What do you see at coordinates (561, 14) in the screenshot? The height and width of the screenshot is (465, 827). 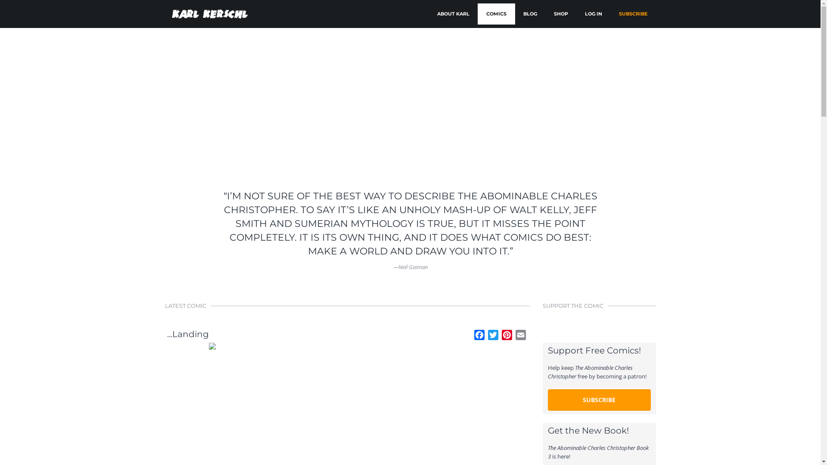 I see `SHOP` at bounding box center [561, 14].